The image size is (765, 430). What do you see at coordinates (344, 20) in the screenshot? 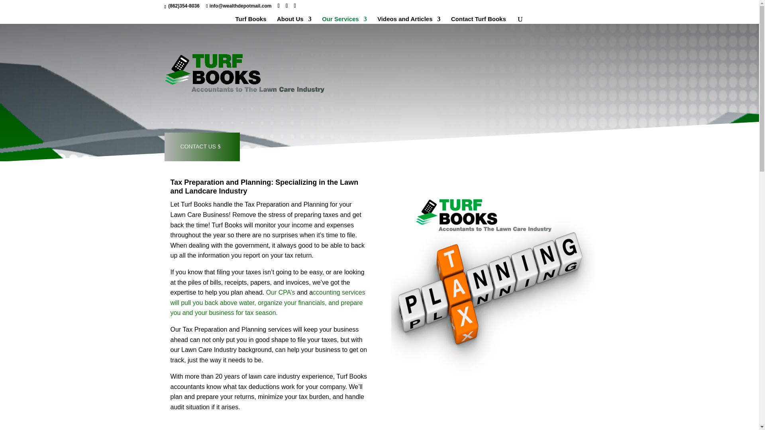
I see `Our Services` at bounding box center [344, 20].